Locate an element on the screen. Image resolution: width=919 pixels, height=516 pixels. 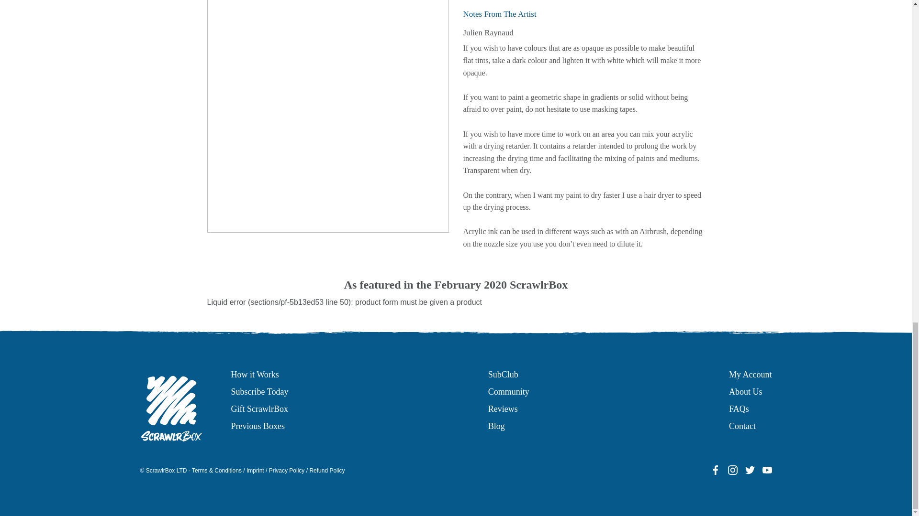
Instagram icon is located at coordinates (732, 470).